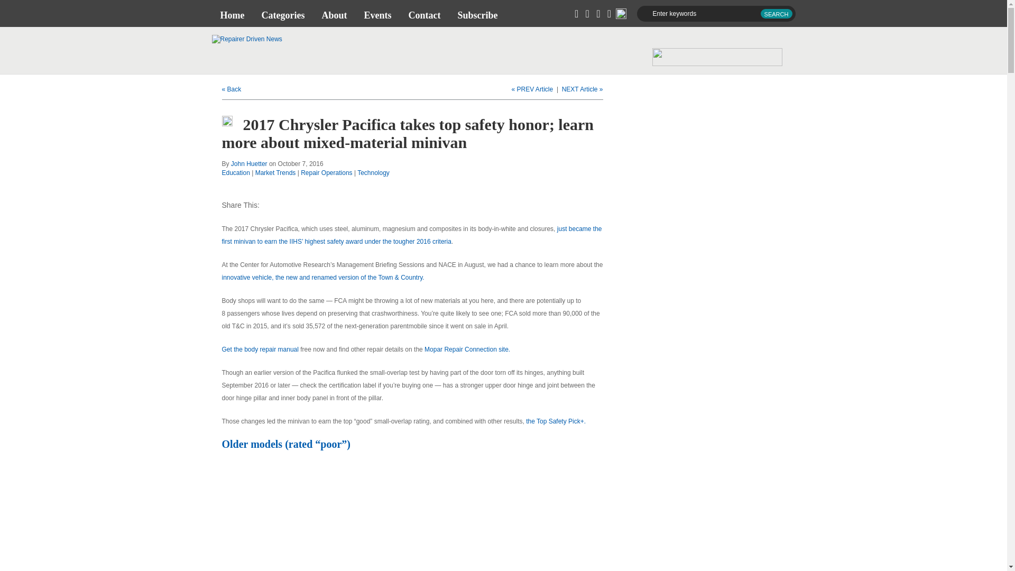 The width and height of the screenshot is (1015, 571). I want to click on Enter keywords, so click(715, 14).